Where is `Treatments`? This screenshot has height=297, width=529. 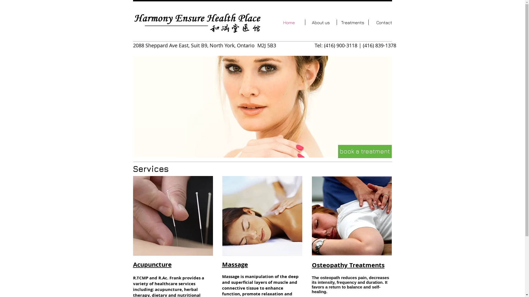
Treatments is located at coordinates (352, 22).